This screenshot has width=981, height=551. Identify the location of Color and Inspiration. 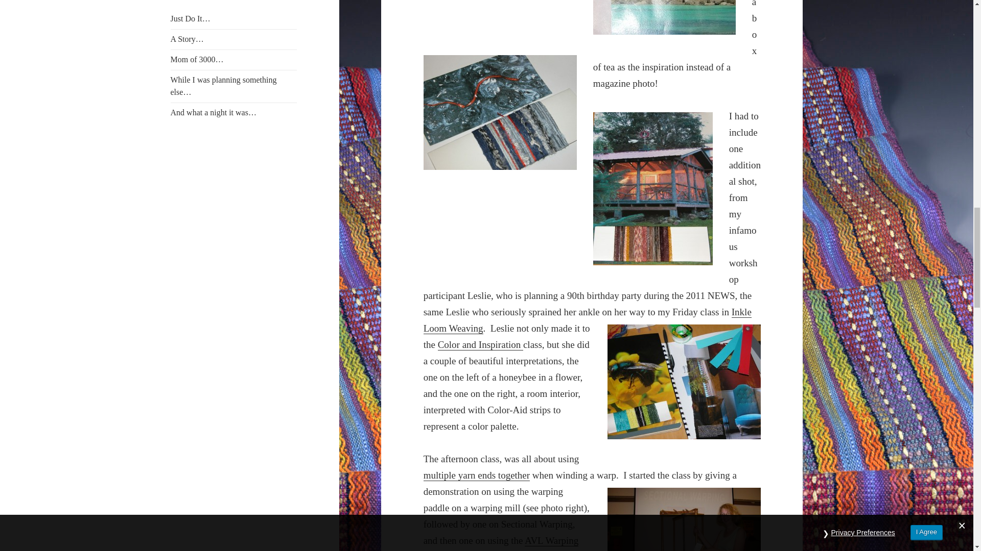
(480, 345).